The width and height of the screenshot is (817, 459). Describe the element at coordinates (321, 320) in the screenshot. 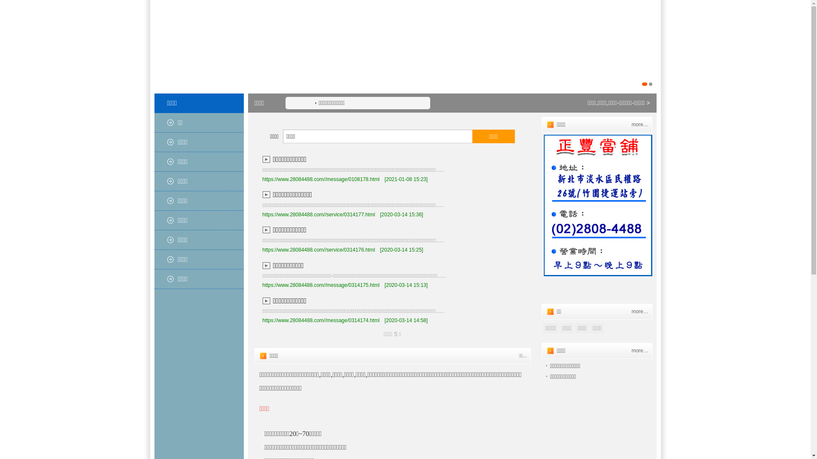

I see `https://www.28084488.com//message/0314174.html` at that location.